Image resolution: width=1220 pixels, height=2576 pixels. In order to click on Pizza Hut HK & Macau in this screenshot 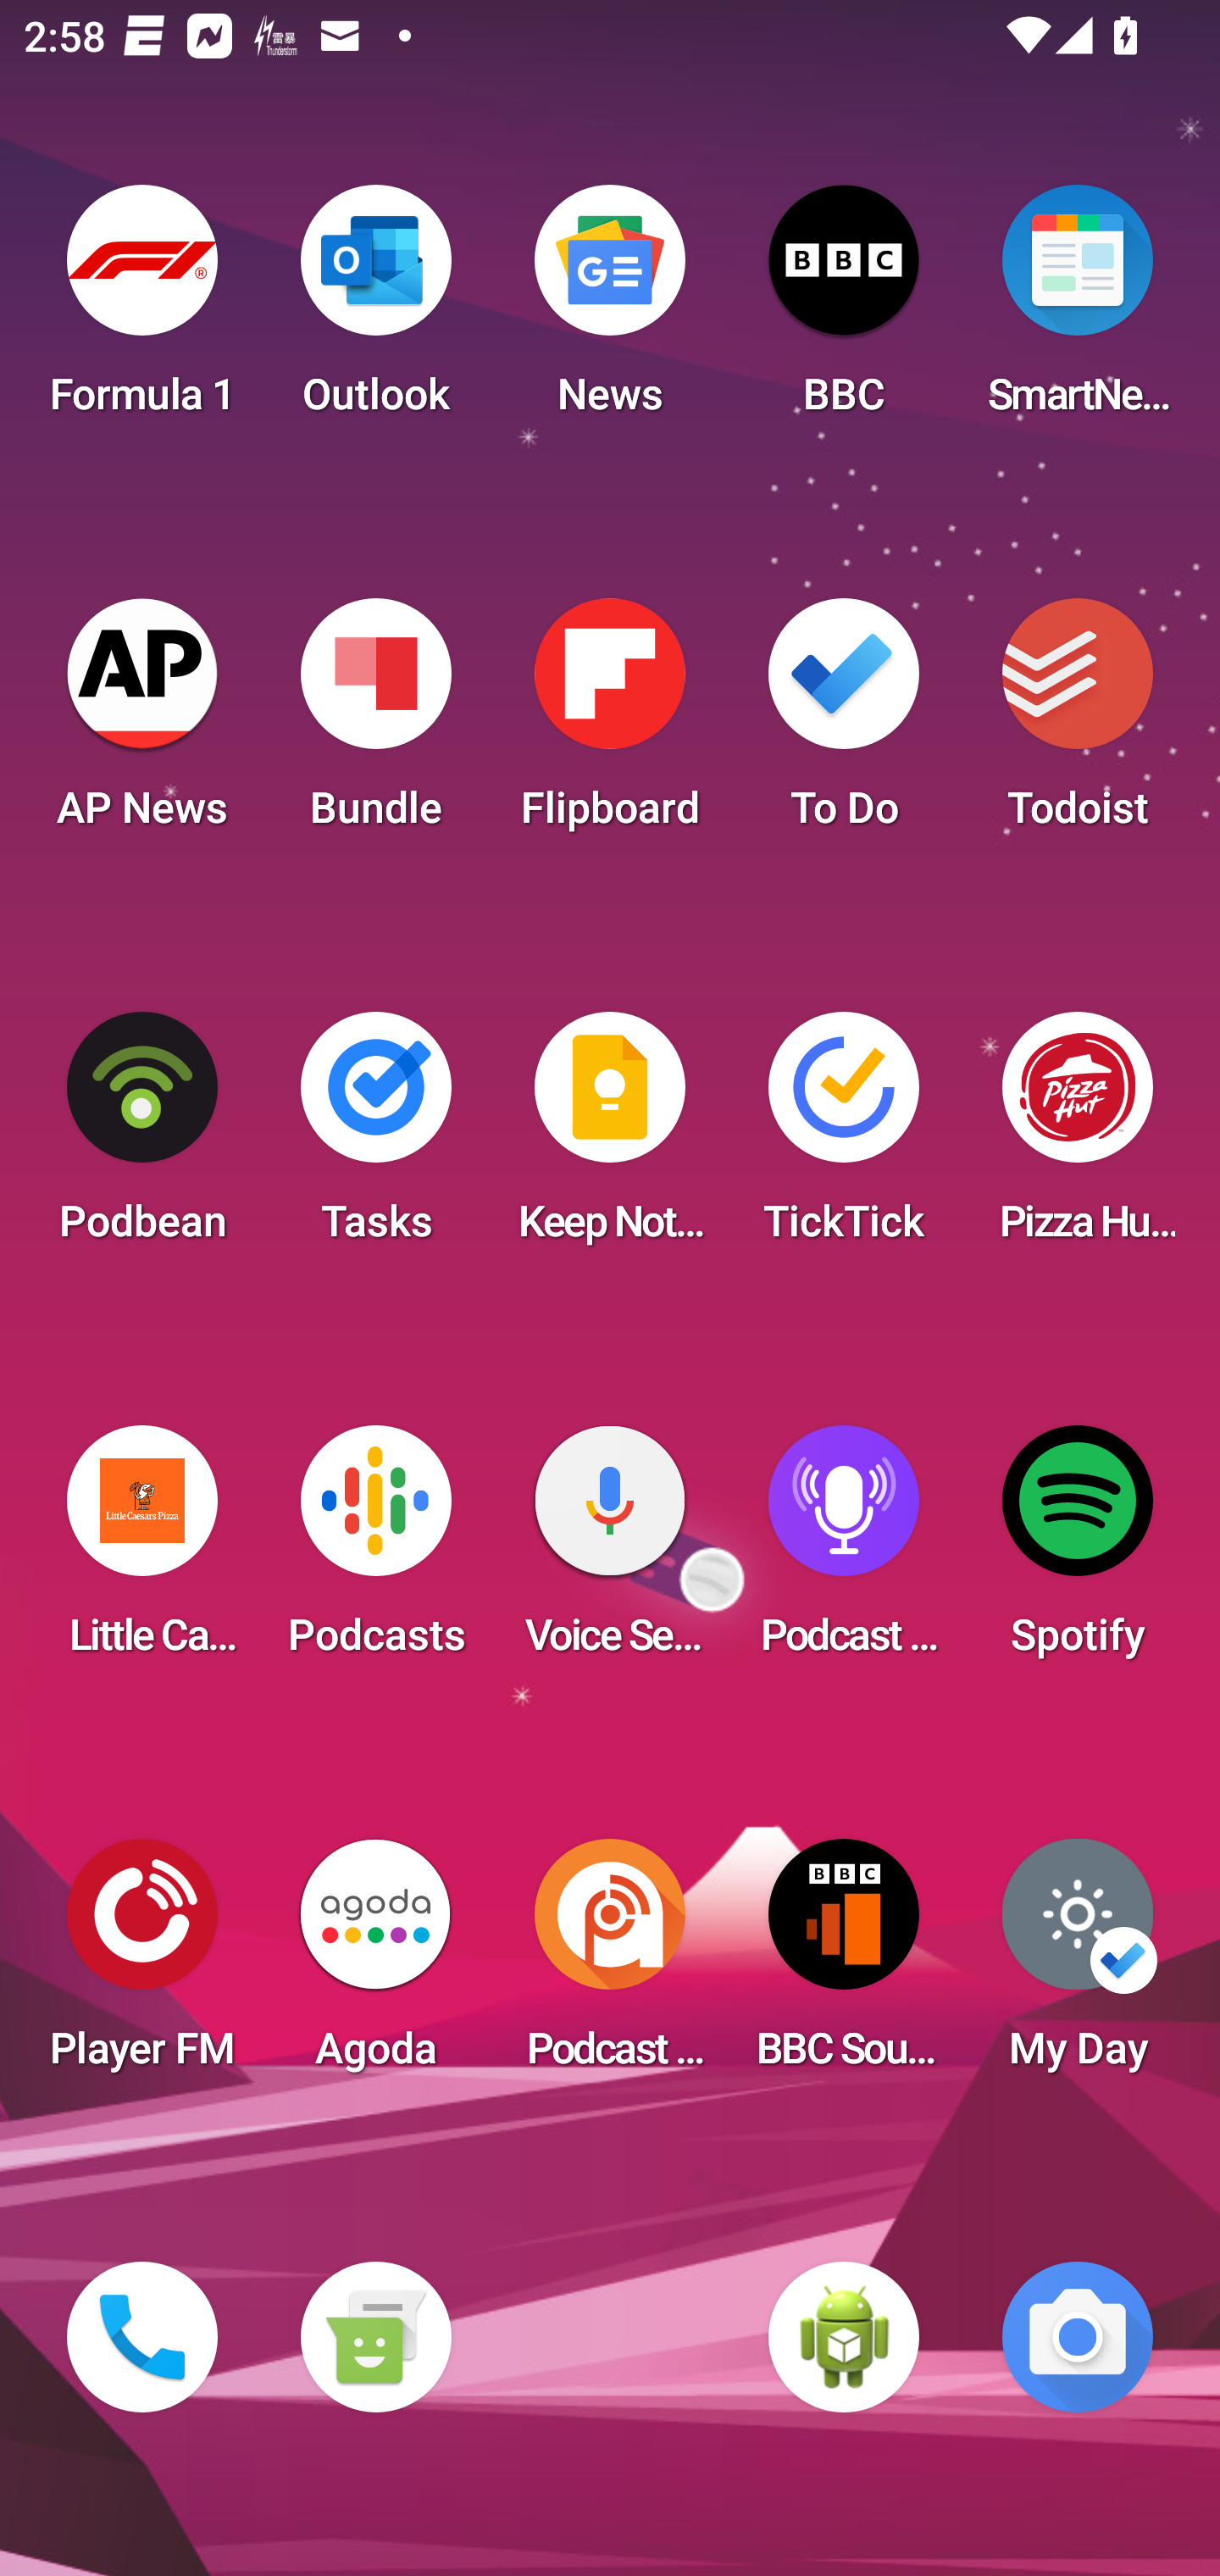, I will do `click(1078, 1137)`.